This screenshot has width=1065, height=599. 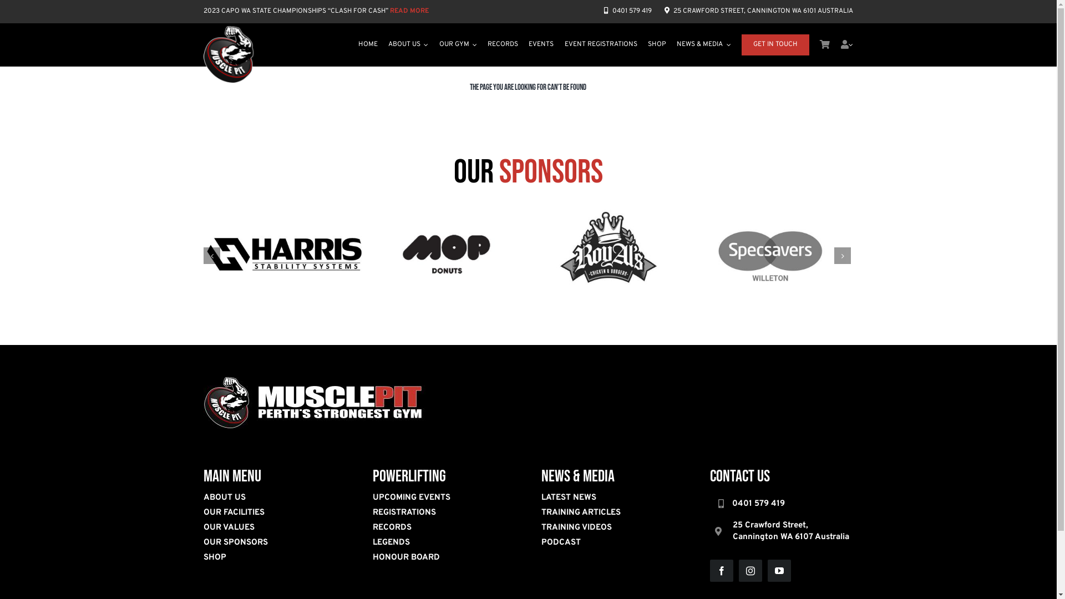 I want to click on Log In, so click(x=814, y=148).